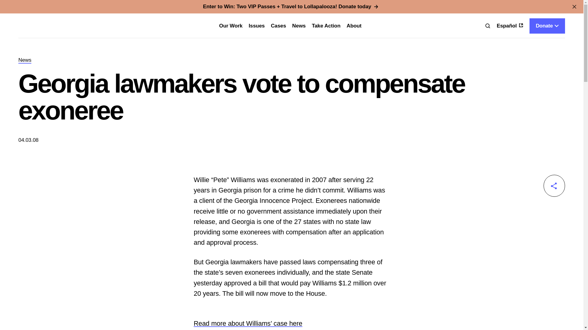  I want to click on Search, so click(488, 26).